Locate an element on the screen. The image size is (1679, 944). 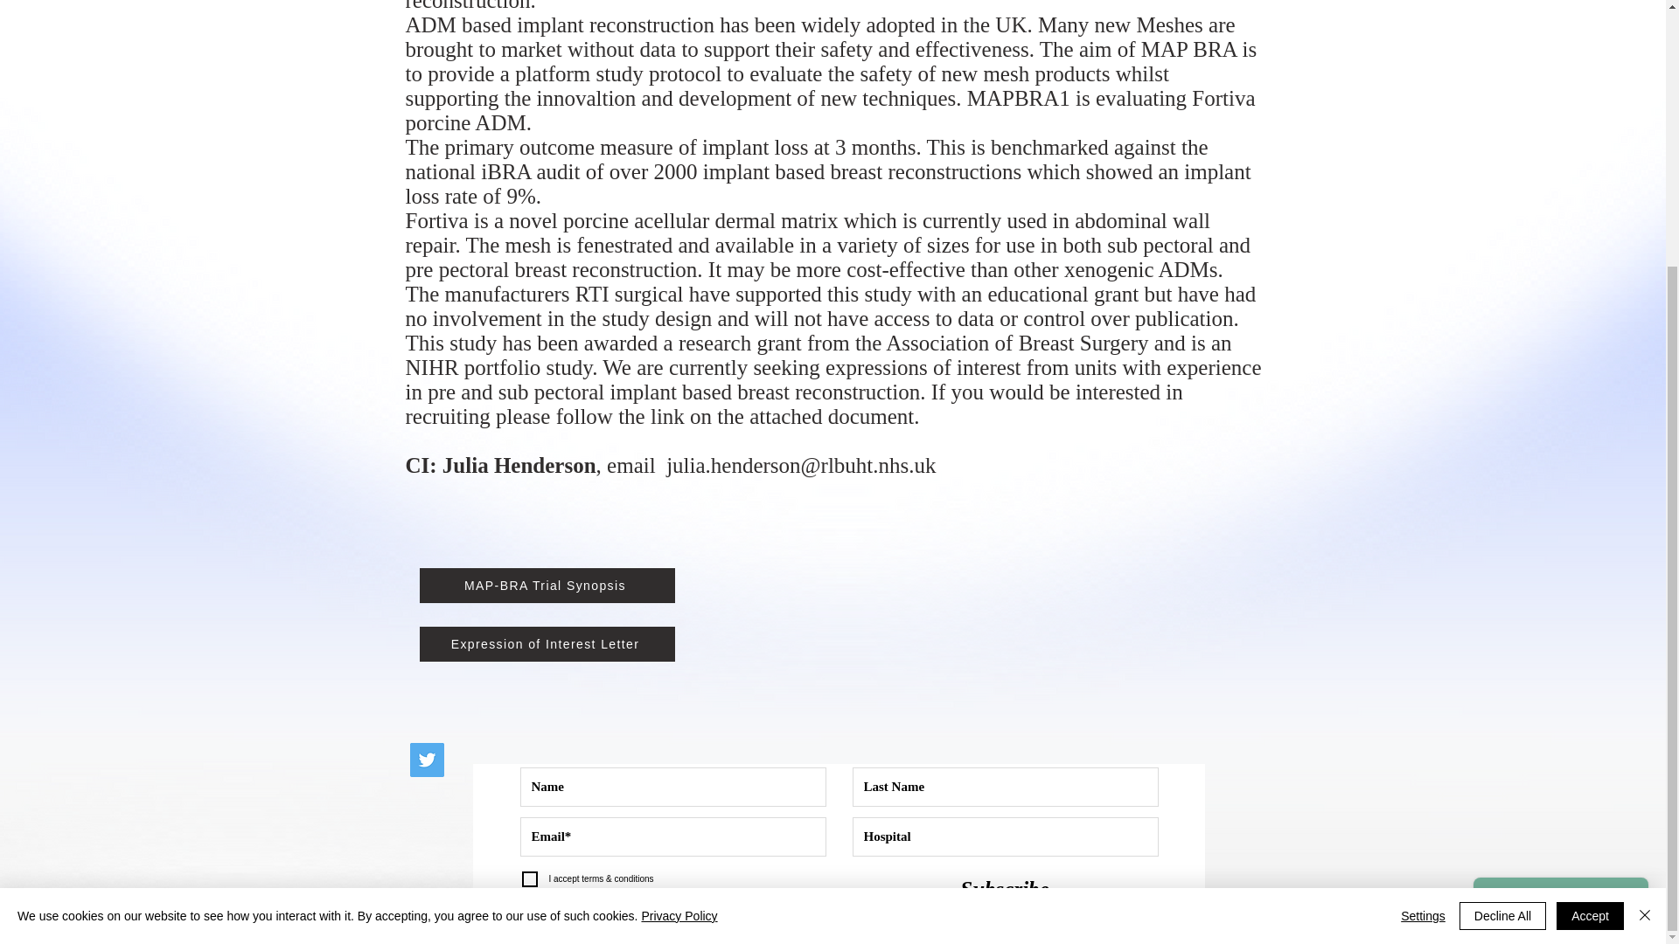
Subscribe is located at coordinates (1004, 888).